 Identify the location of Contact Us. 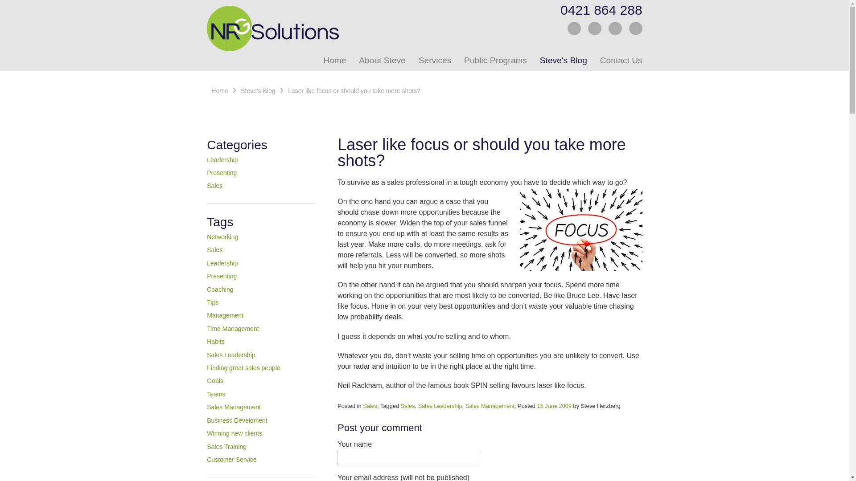
(618, 61).